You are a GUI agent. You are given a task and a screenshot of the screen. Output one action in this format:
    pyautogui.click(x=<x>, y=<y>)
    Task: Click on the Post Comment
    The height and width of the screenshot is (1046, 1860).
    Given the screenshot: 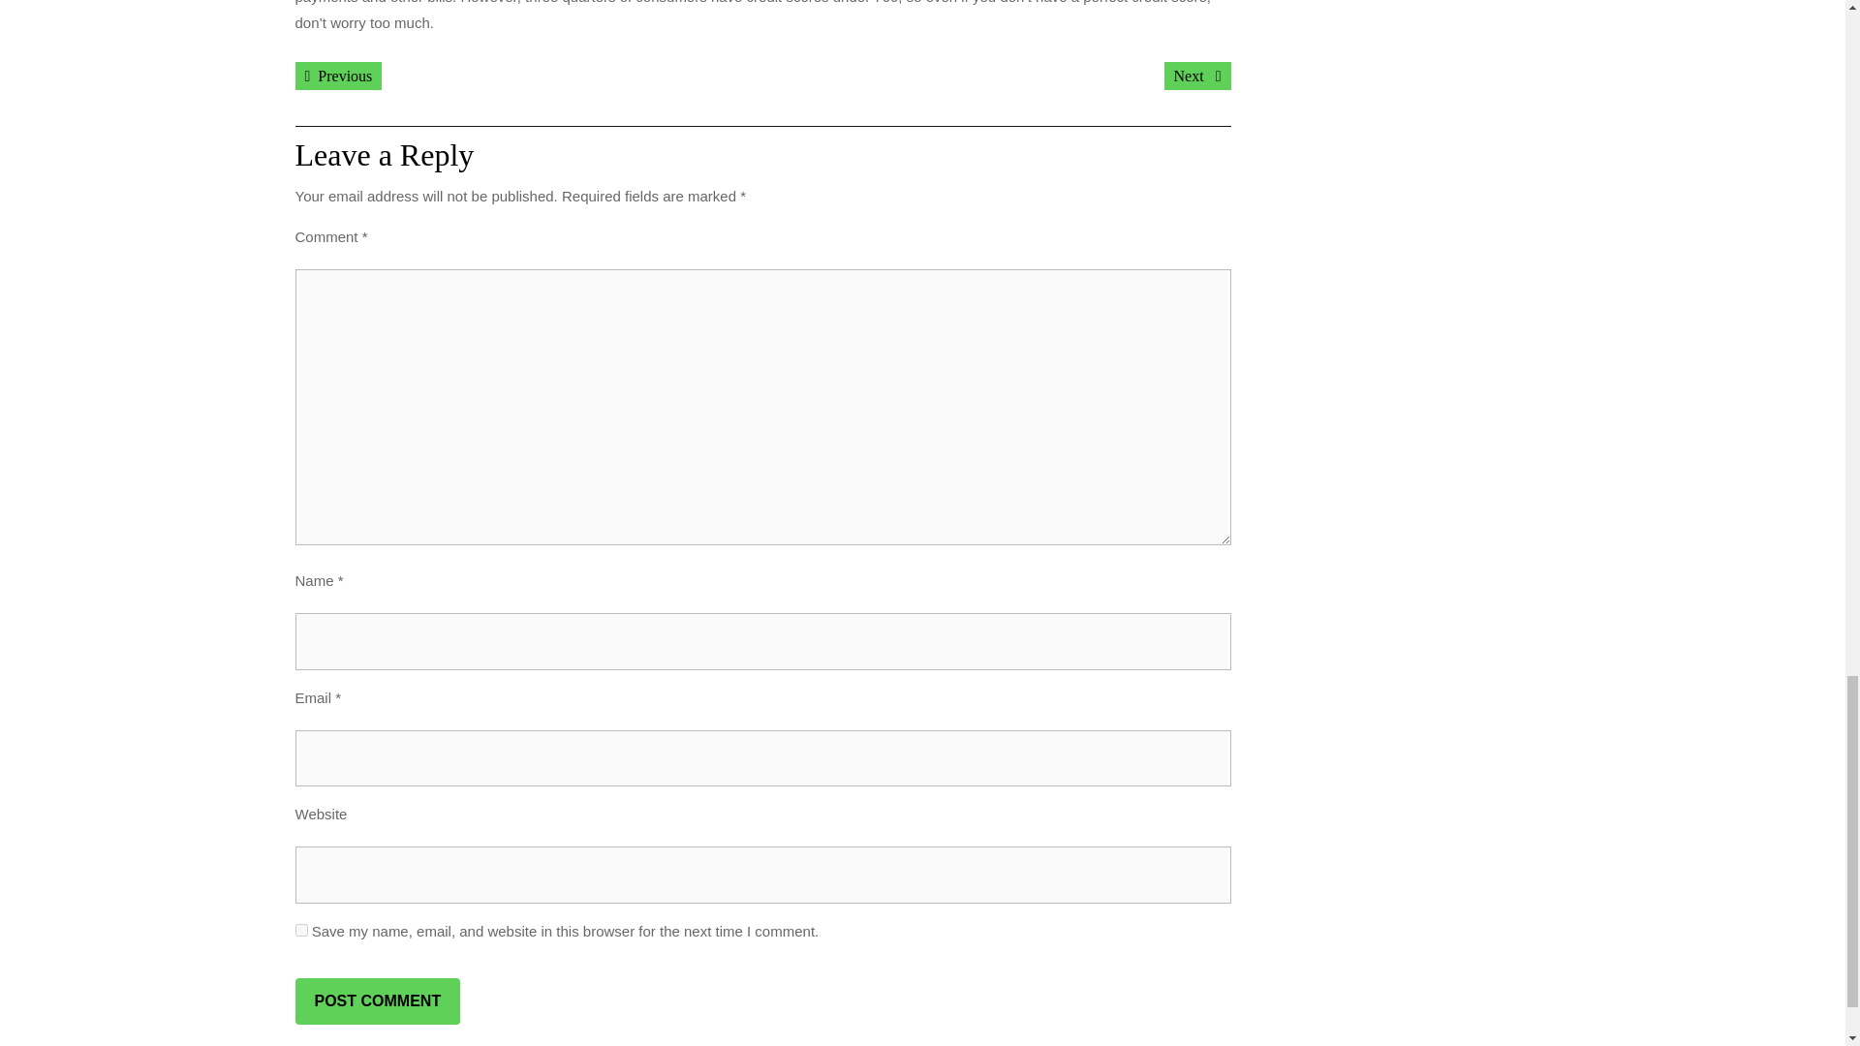 What is the action you would take?
    pyautogui.click(x=337, y=76)
    